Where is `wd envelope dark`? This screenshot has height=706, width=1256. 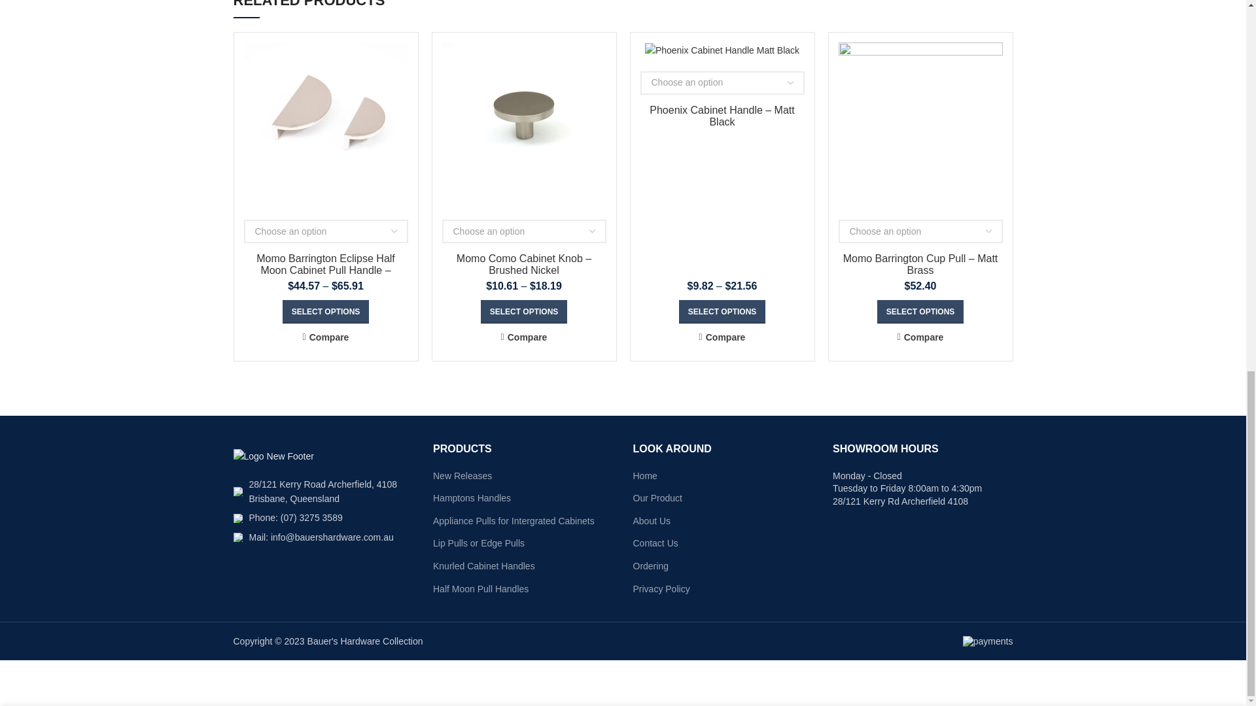 wd envelope dark is located at coordinates (237, 537).